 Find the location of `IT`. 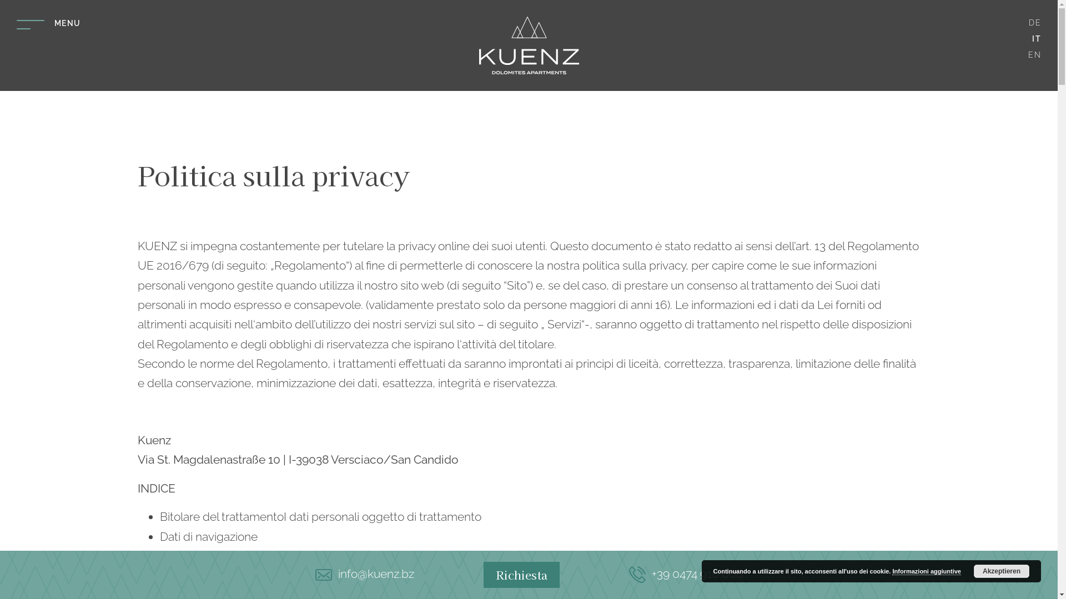

IT is located at coordinates (1037, 39).